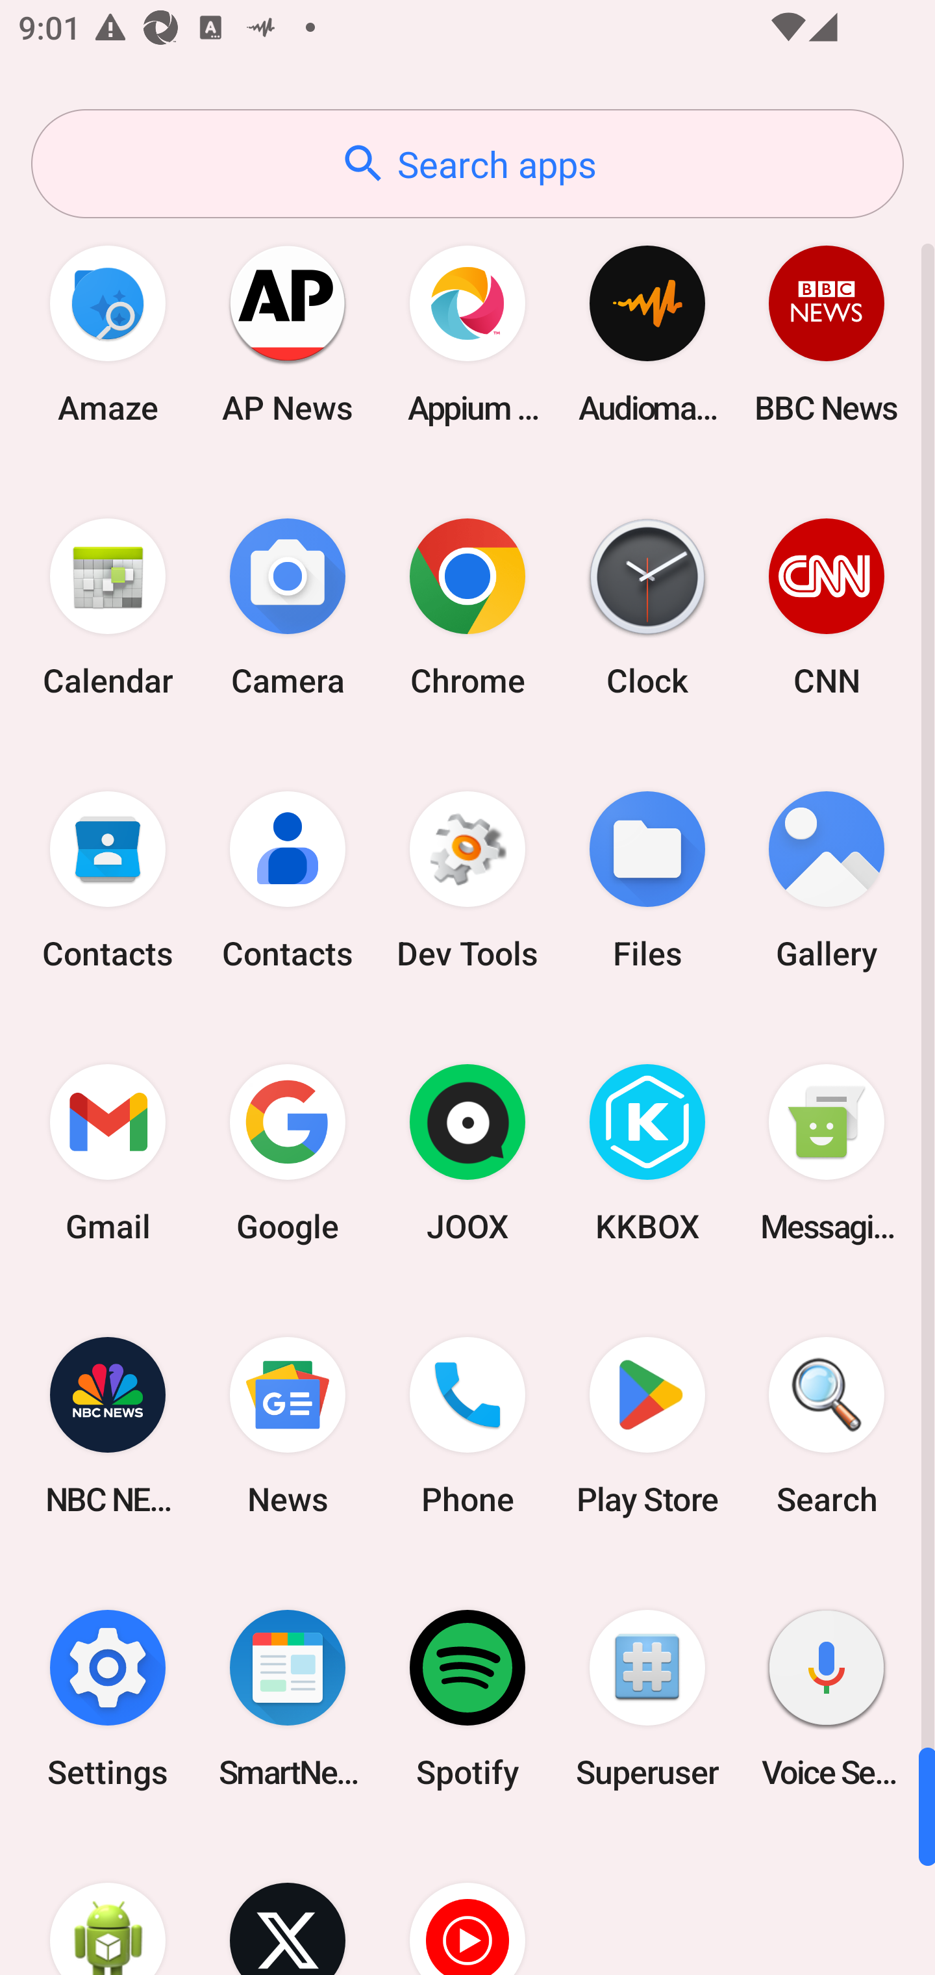  I want to click on Messaging, so click(827, 1153).